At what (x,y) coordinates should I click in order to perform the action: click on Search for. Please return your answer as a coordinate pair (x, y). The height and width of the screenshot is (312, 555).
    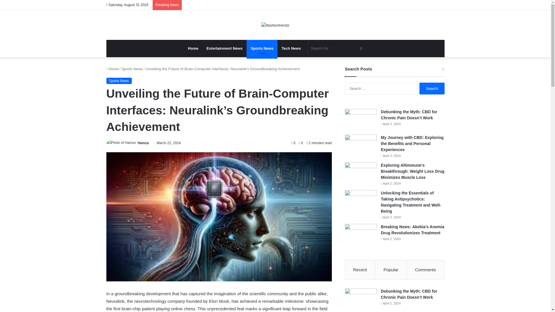
    Looking at the image, I should click on (337, 49).